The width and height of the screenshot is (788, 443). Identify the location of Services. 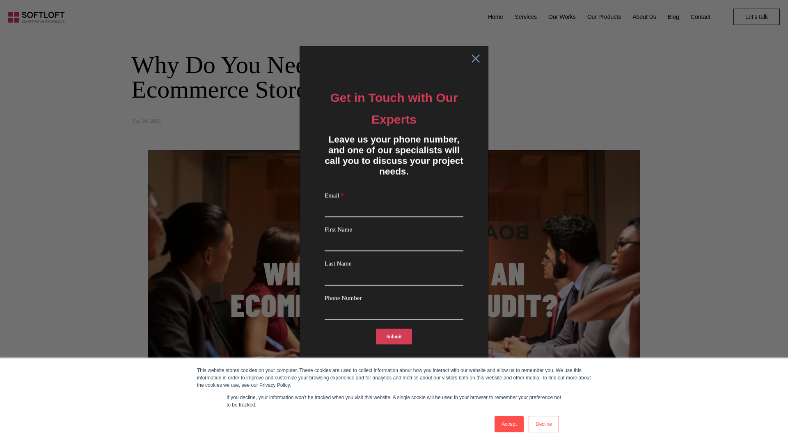
(525, 17).